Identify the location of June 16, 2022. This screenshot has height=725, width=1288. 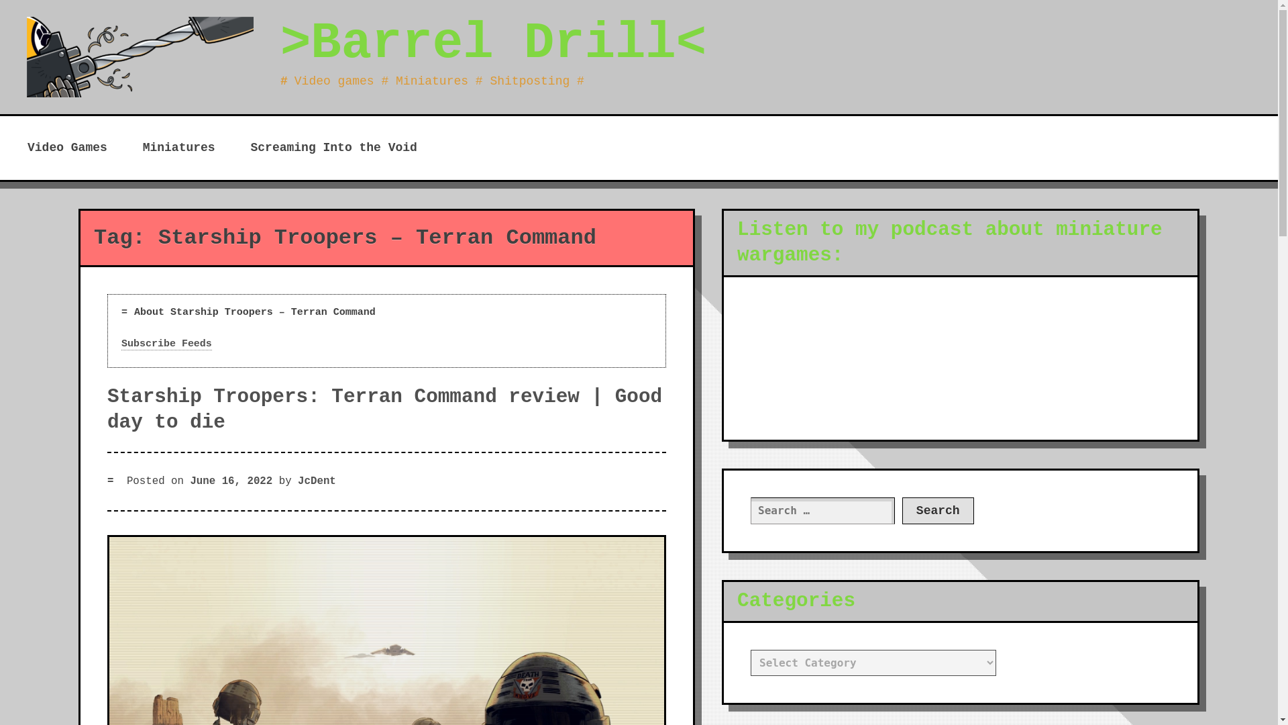
(231, 481).